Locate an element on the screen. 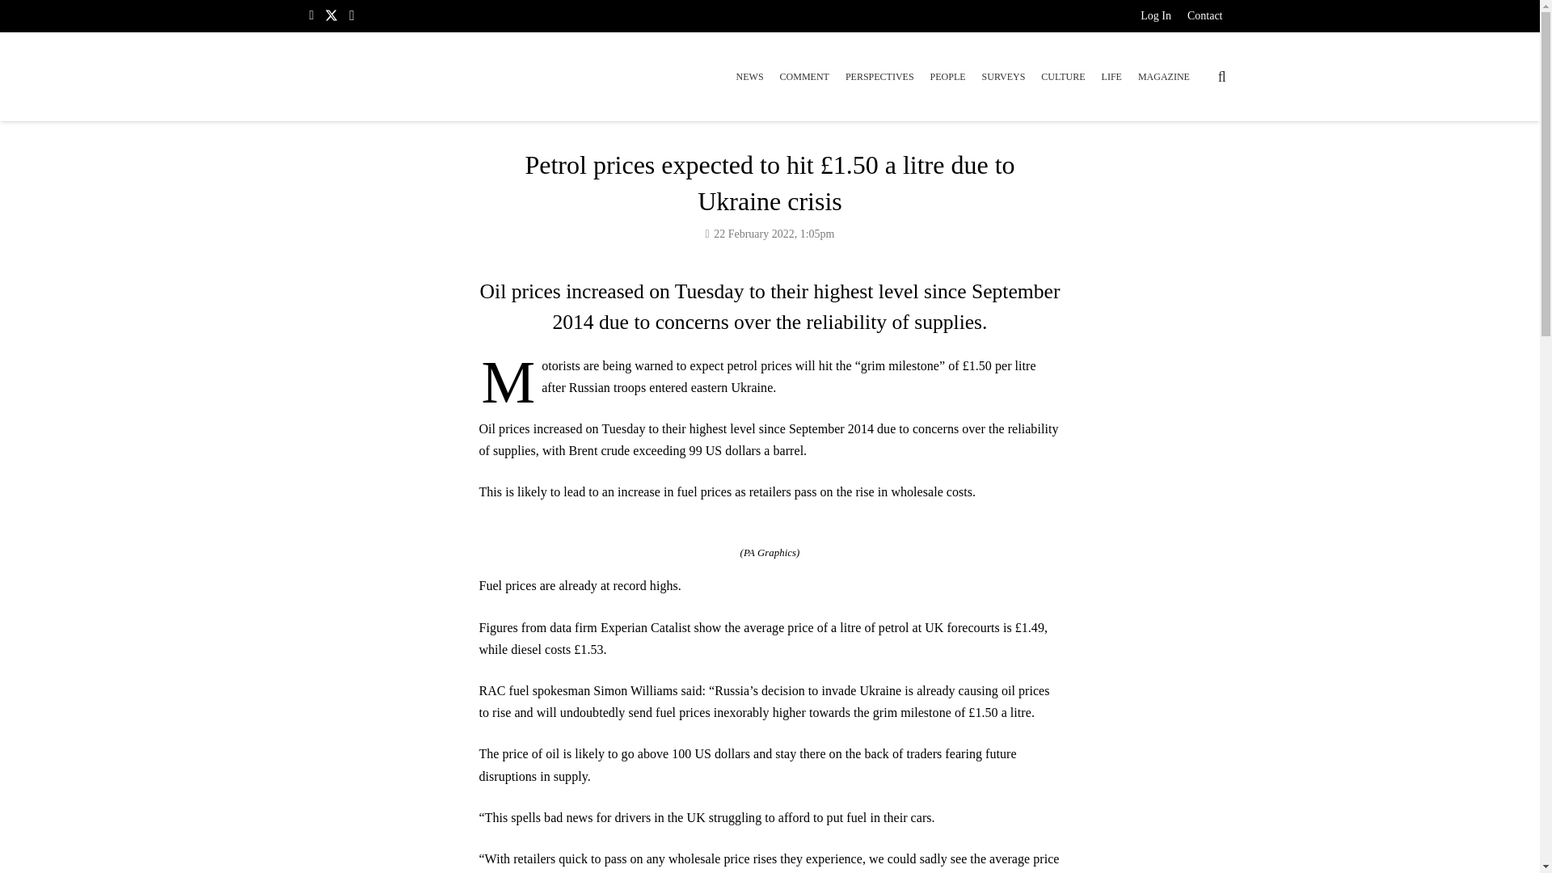 The height and width of the screenshot is (873, 1552). Twitter is located at coordinates (331, 15).